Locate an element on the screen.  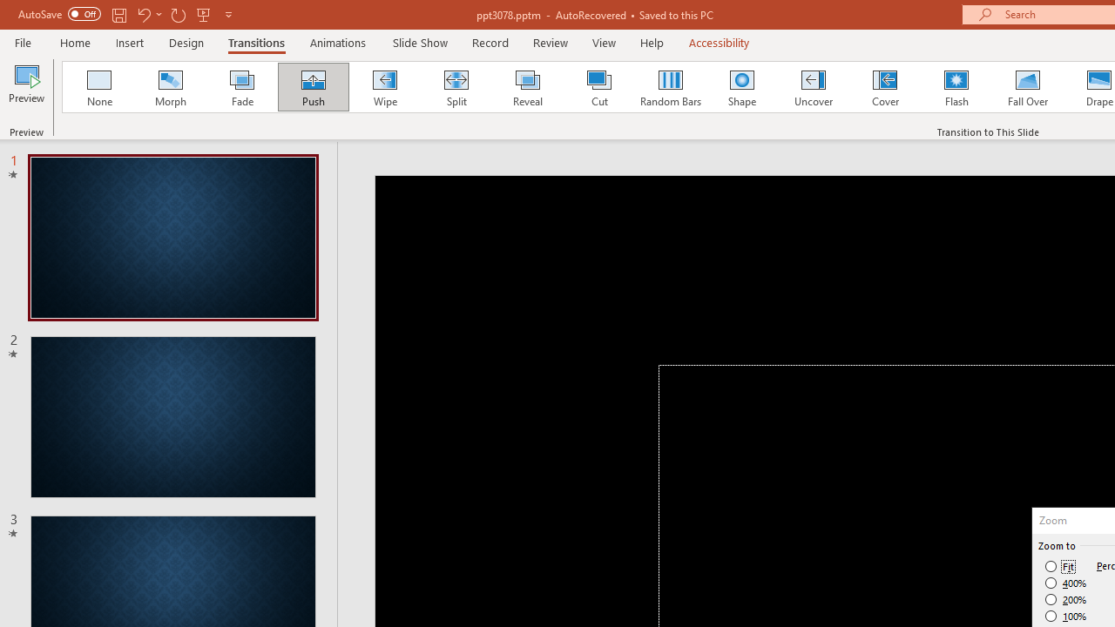
Split is located at coordinates (456, 87).